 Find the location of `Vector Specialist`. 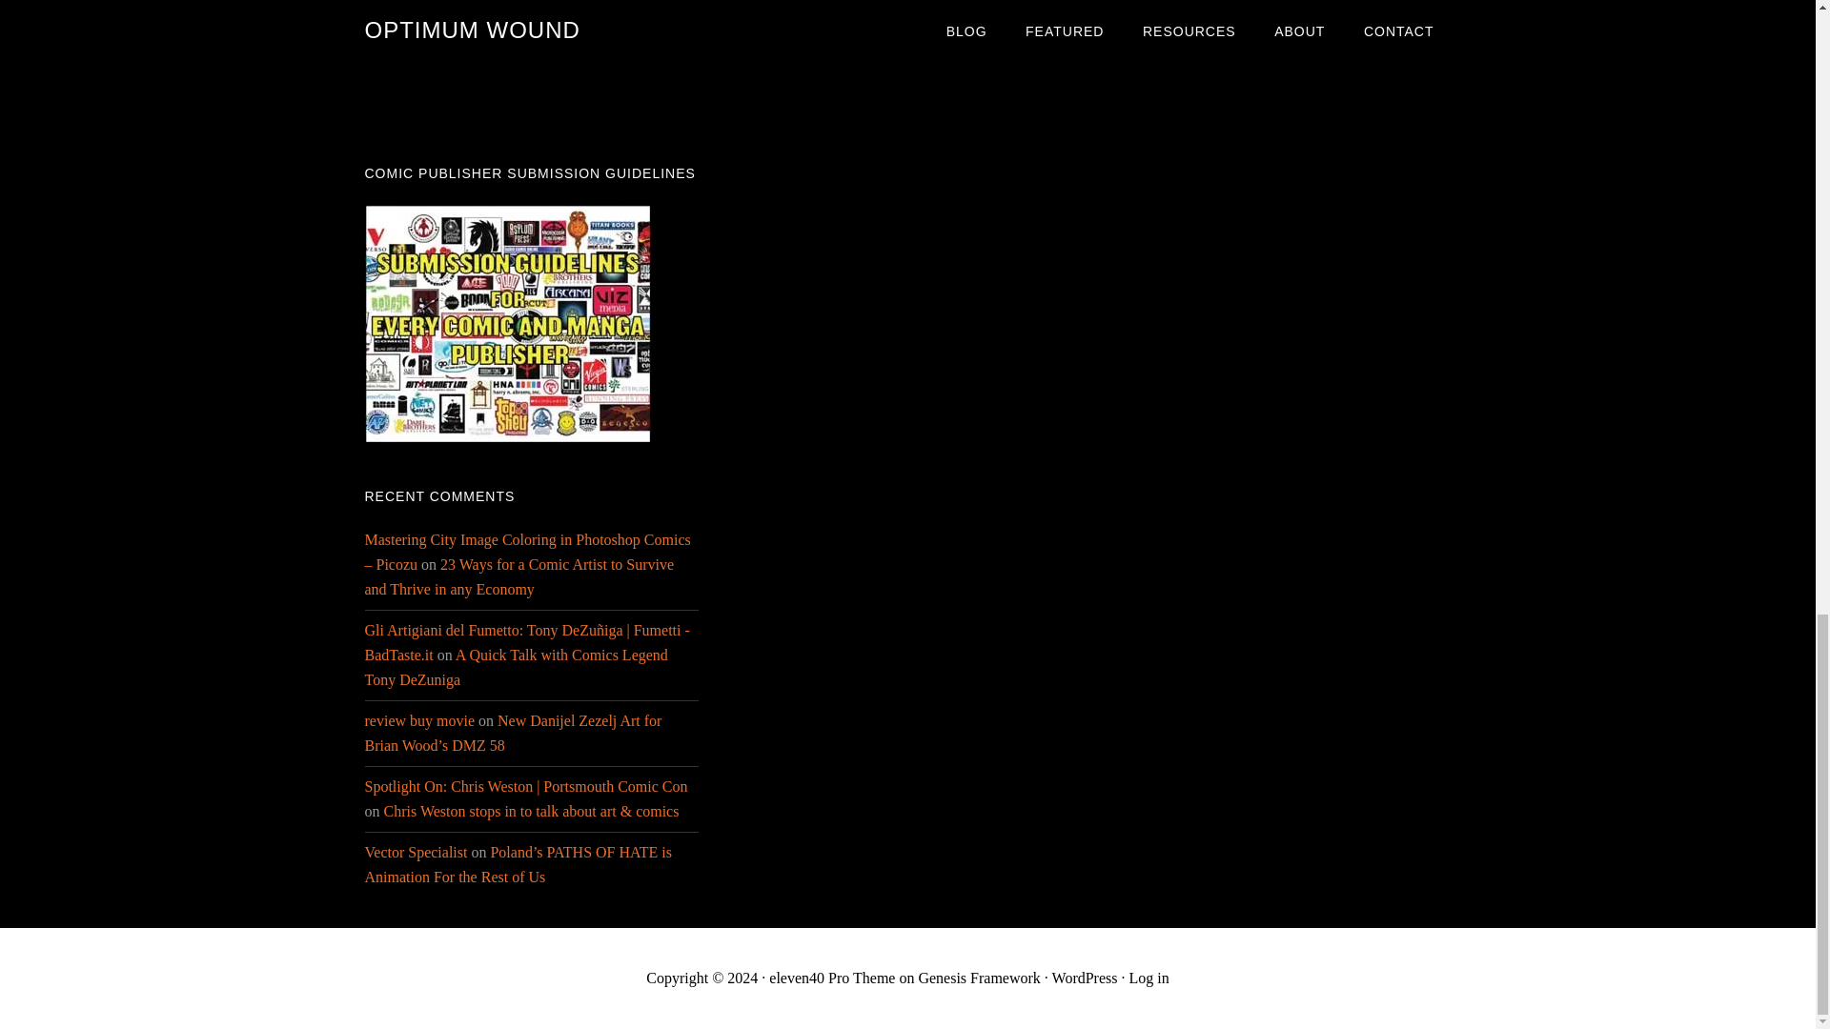

Vector Specialist is located at coordinates (416, 852).